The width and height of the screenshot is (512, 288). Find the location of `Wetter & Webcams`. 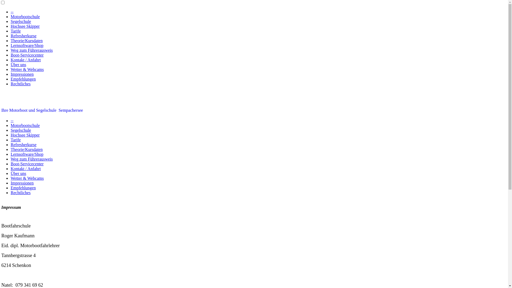

Wetter & Webcams is located at coordinates (27, 69).